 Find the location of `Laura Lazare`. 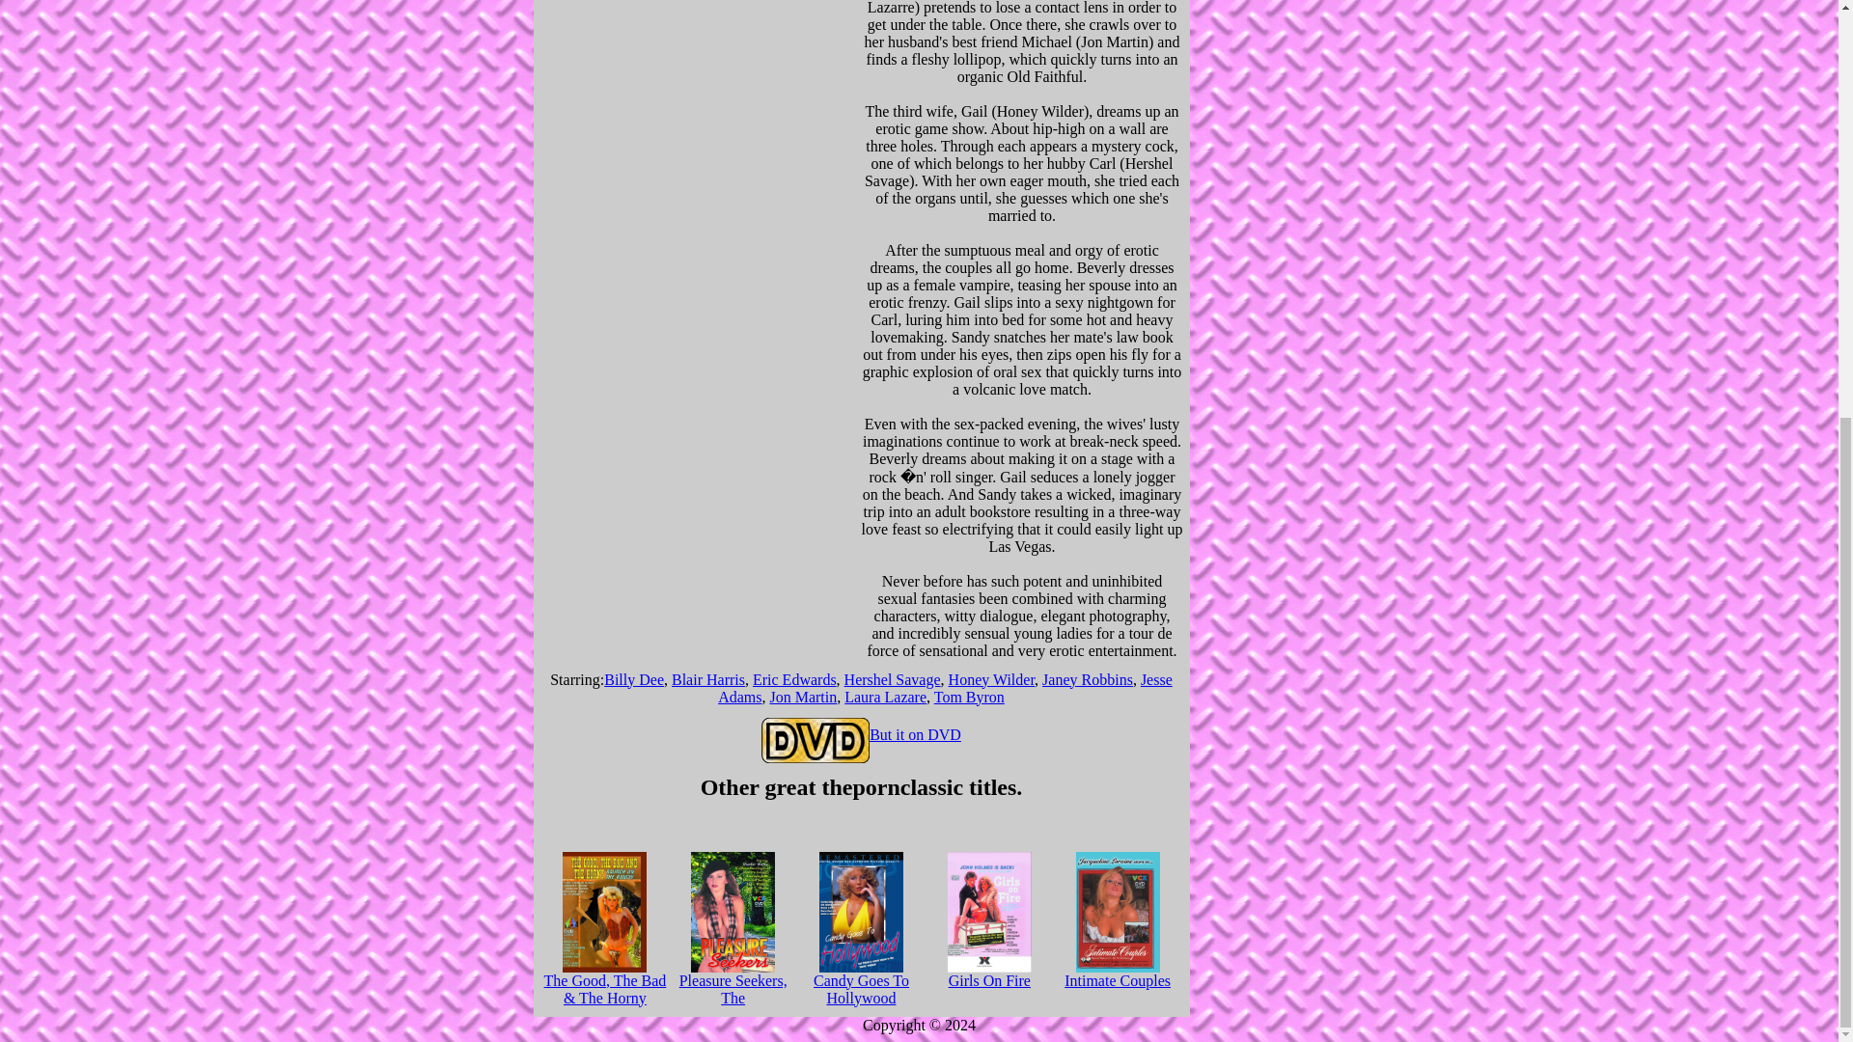

Laura Lazare is located at coordinates (886, 697).